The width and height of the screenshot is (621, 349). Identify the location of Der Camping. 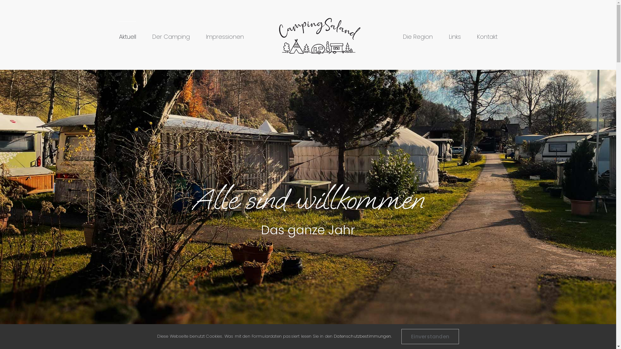
(171, 37).